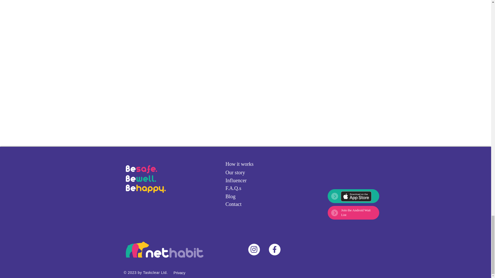 The image size is (495, 278). I want to click on F.A.Q.s, so click(243, 188).